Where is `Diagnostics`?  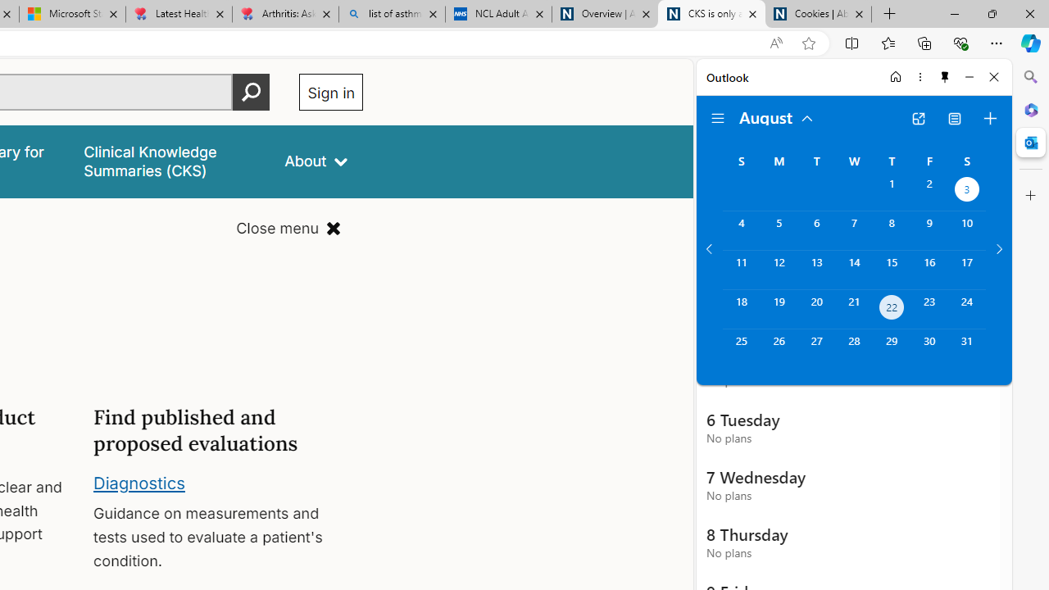
Diagnostics is located at coordinates (139, 482).